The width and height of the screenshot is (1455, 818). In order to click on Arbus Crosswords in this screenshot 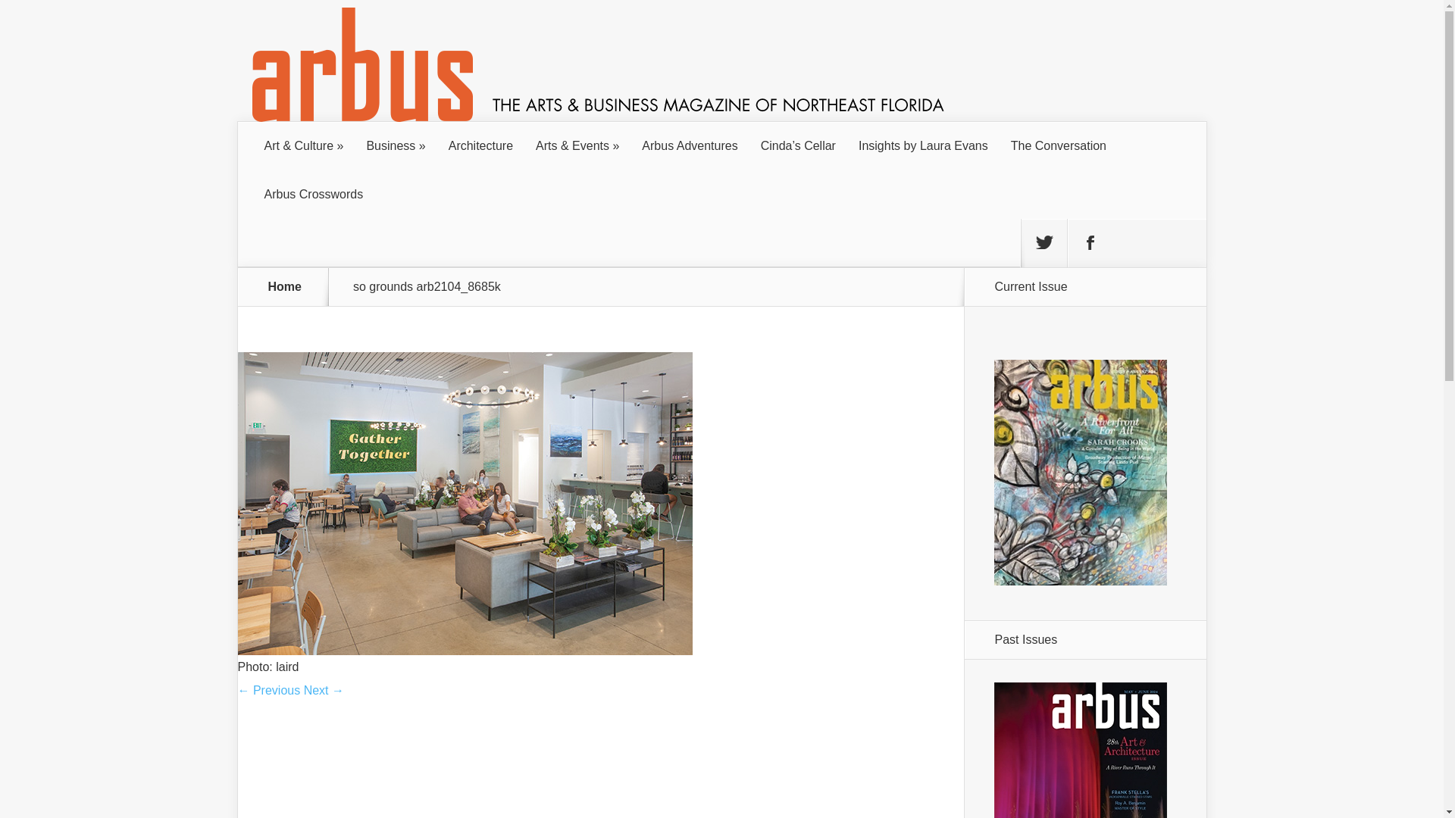, I will do `click(314, 194)`.